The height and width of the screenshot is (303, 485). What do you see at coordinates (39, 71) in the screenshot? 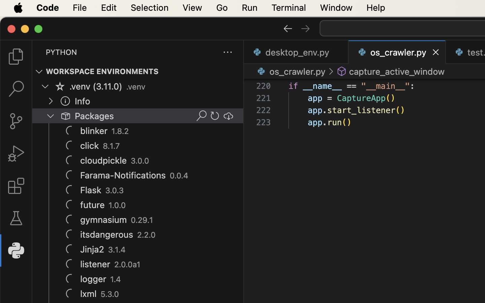
I see `` at bounding box center [39, 71].